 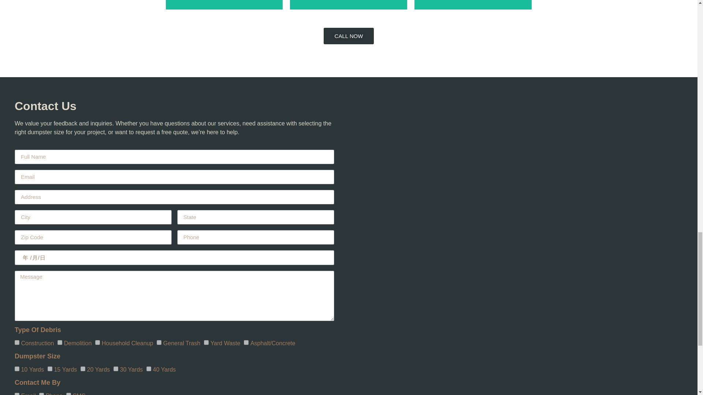 What do you see at coordinates (83, 369) in the screenshot?
I see `20 Yards` at bounding box center [83, 369].